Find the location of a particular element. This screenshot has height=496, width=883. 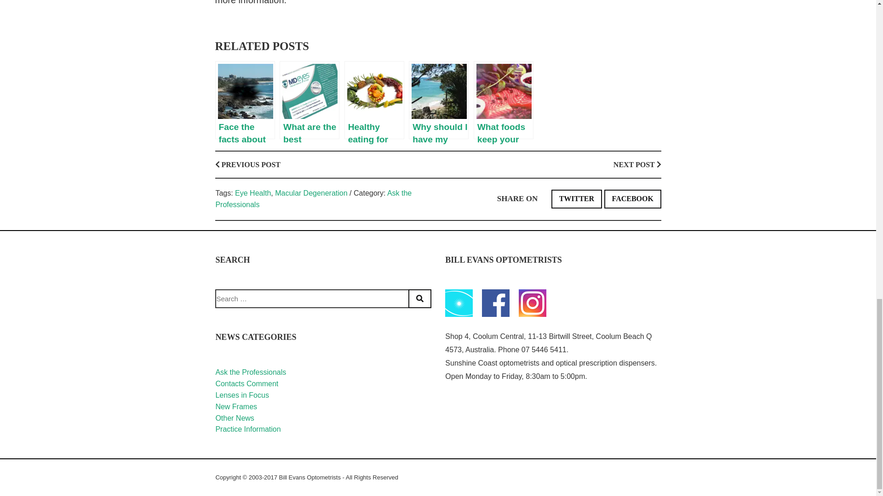

Eye Health is located at coordinates (253, 193).